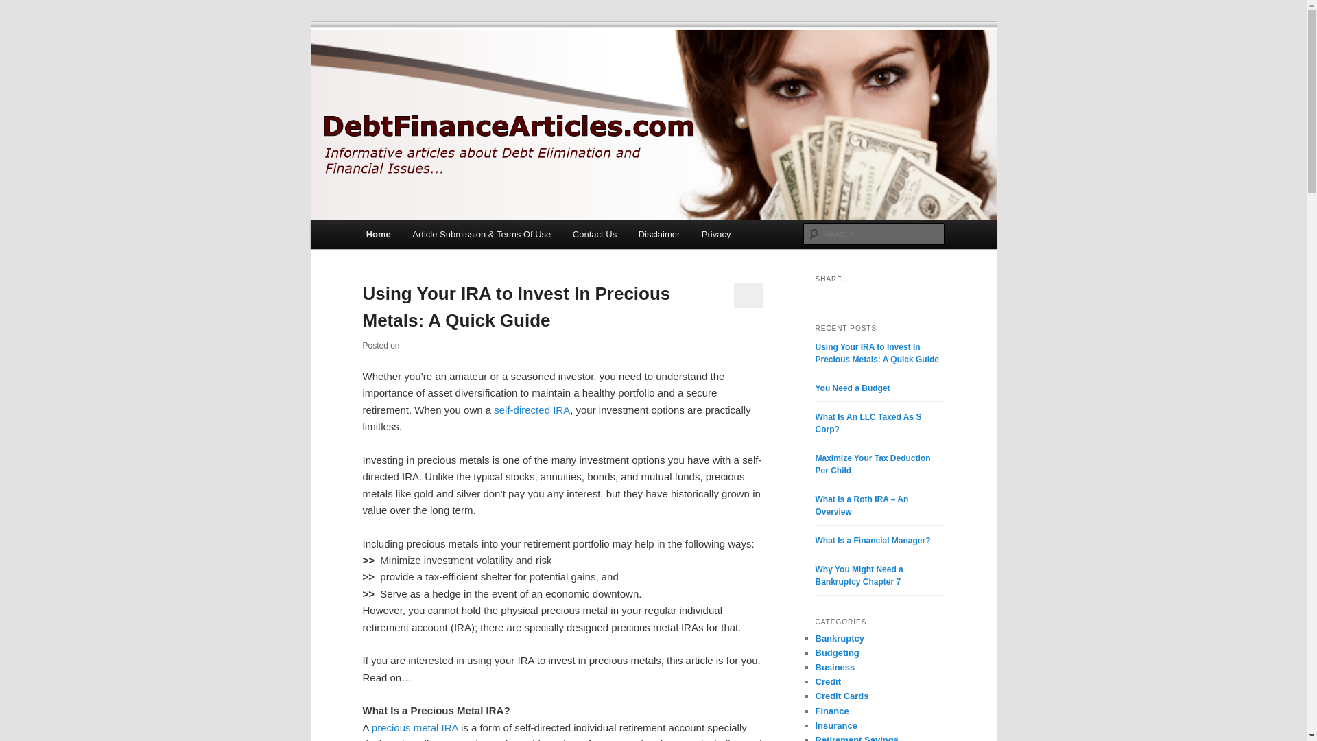 The height and width of the screenshot is (741, 1317). Describe the element at coordinates (595, 233) in the screenshot. I see `Contact Us` at that location.